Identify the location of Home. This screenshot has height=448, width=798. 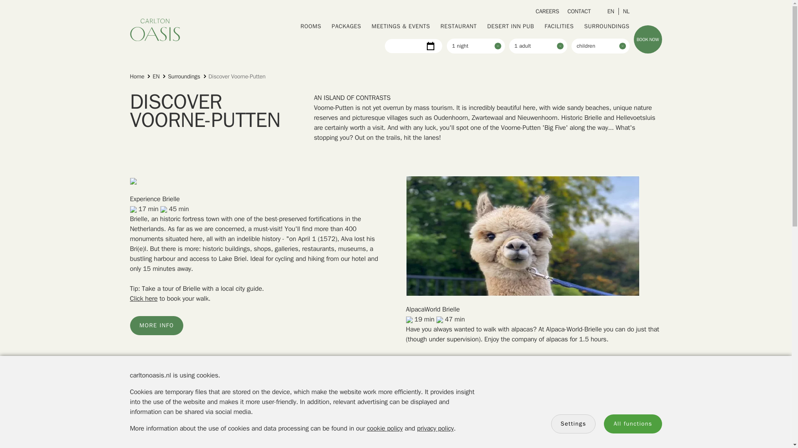
(137, 76).